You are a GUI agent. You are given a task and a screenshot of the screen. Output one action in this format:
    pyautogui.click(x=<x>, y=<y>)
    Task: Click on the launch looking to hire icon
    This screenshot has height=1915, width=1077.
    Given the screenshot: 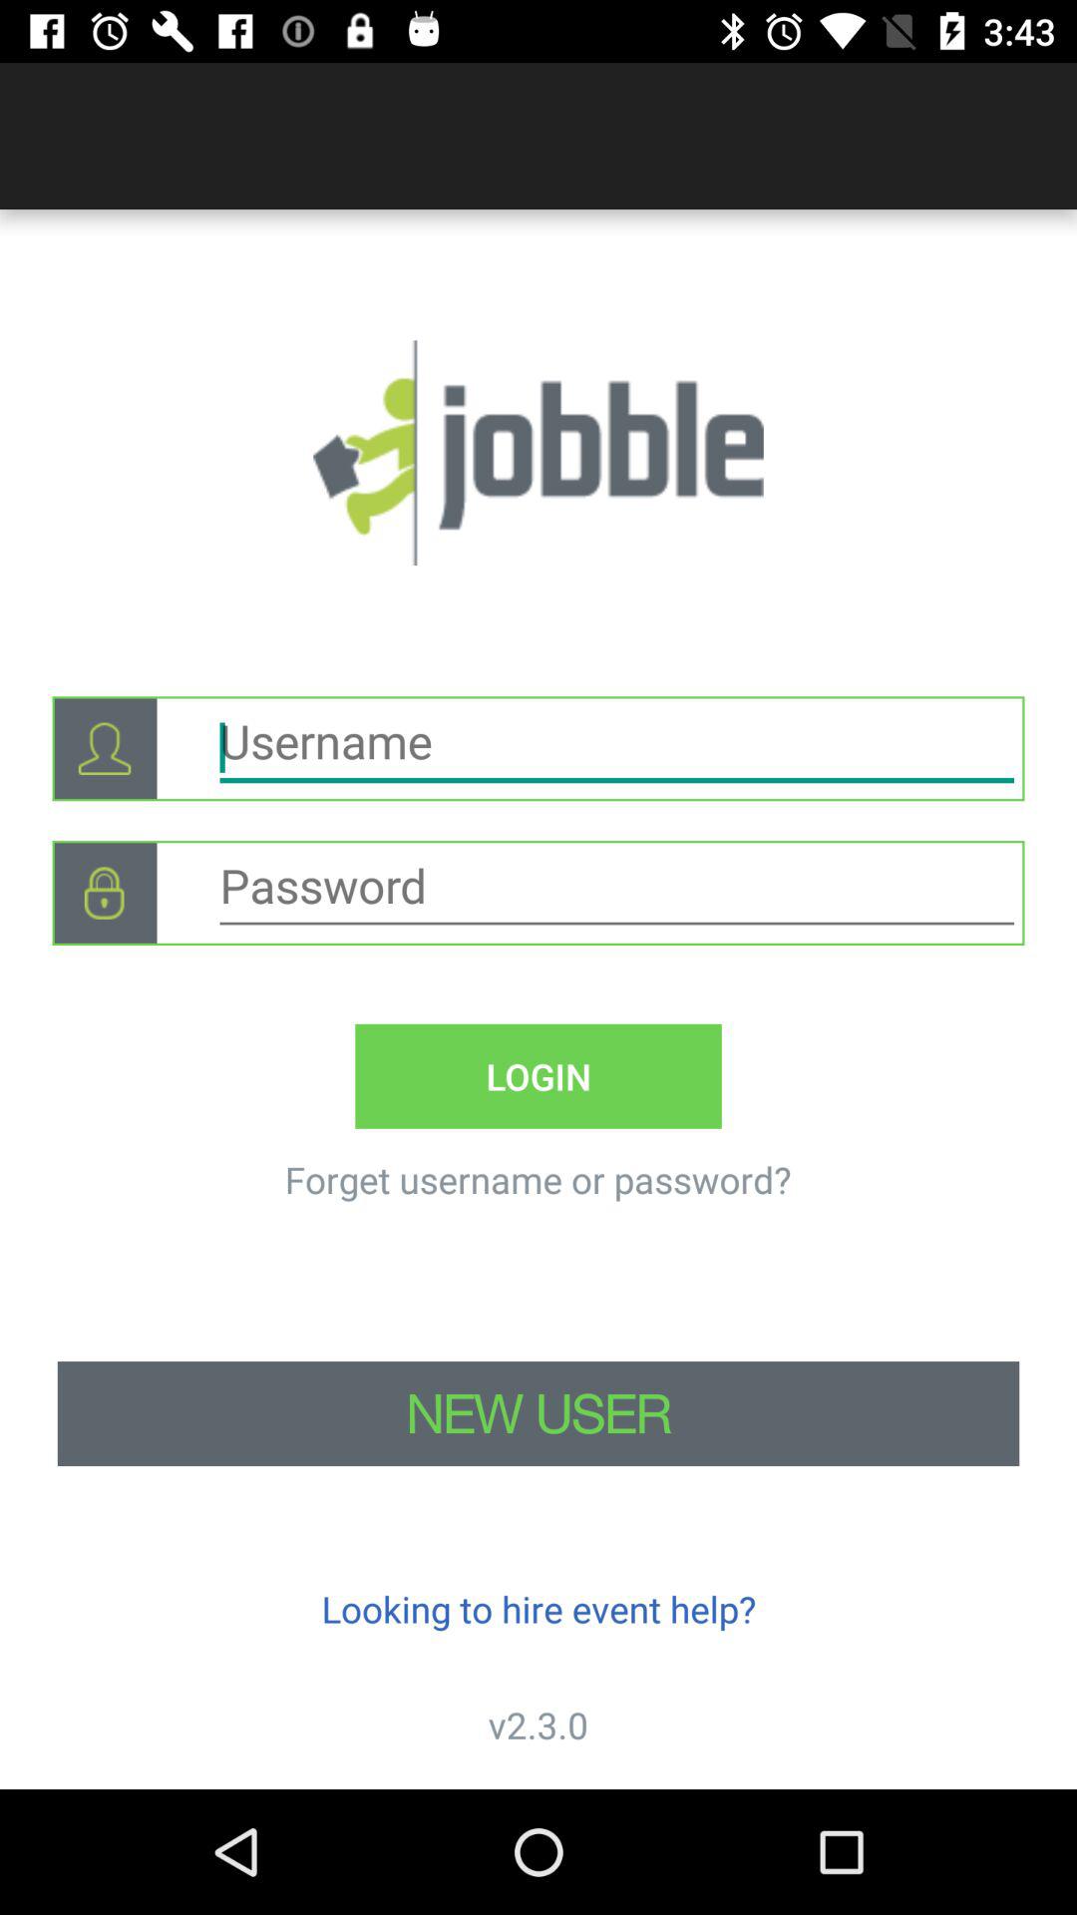 What is the action you would take?
    pyautogui.click(x=538, y=1608)
    